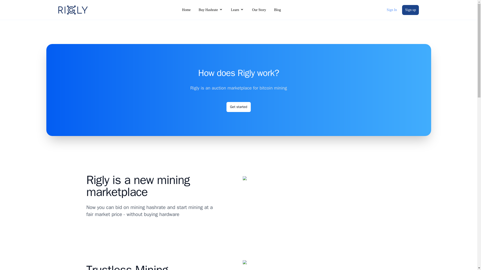  What do you see at coordinates (259, 10) in the screenshot?
I see `Our Story` at bounding box center [259, 10].